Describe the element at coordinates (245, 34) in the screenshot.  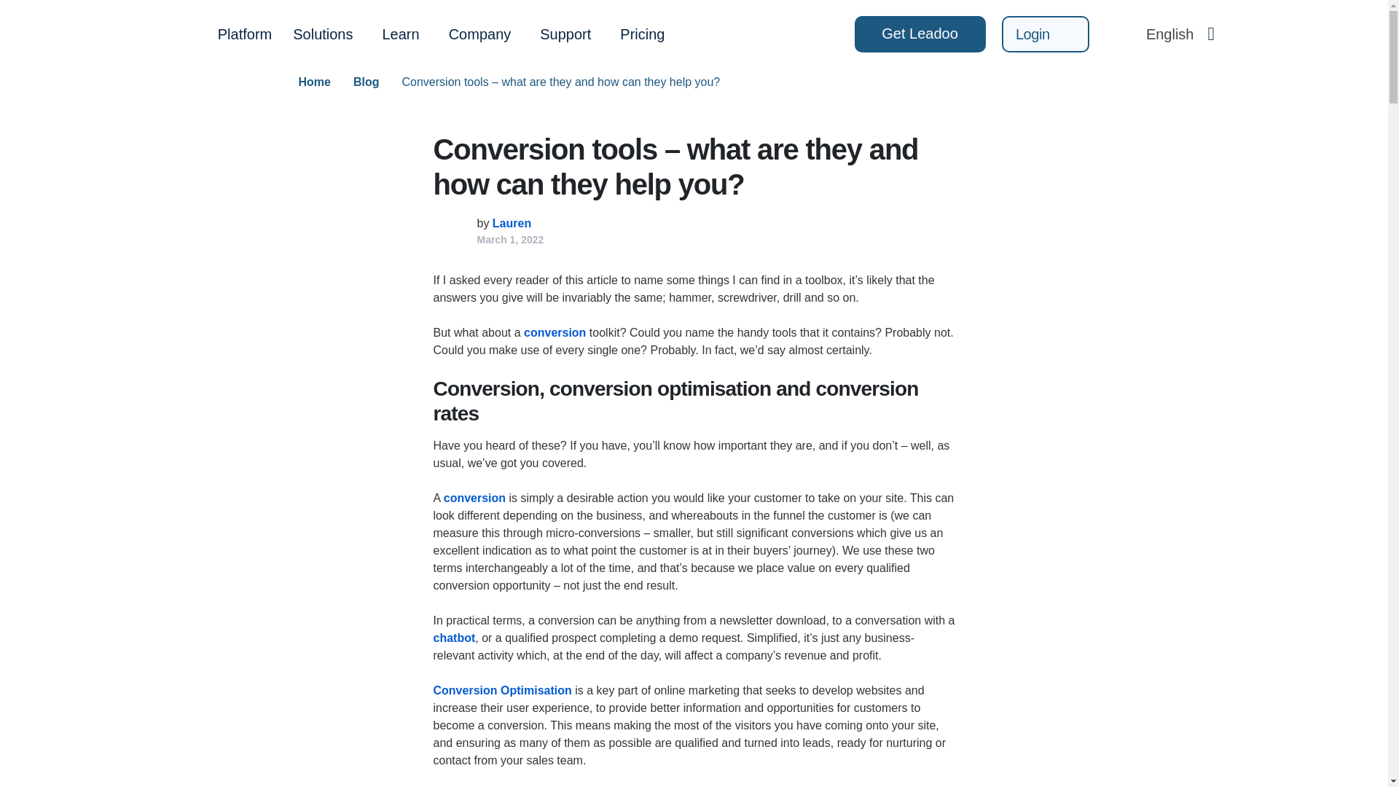
I see `Platform` at that location.